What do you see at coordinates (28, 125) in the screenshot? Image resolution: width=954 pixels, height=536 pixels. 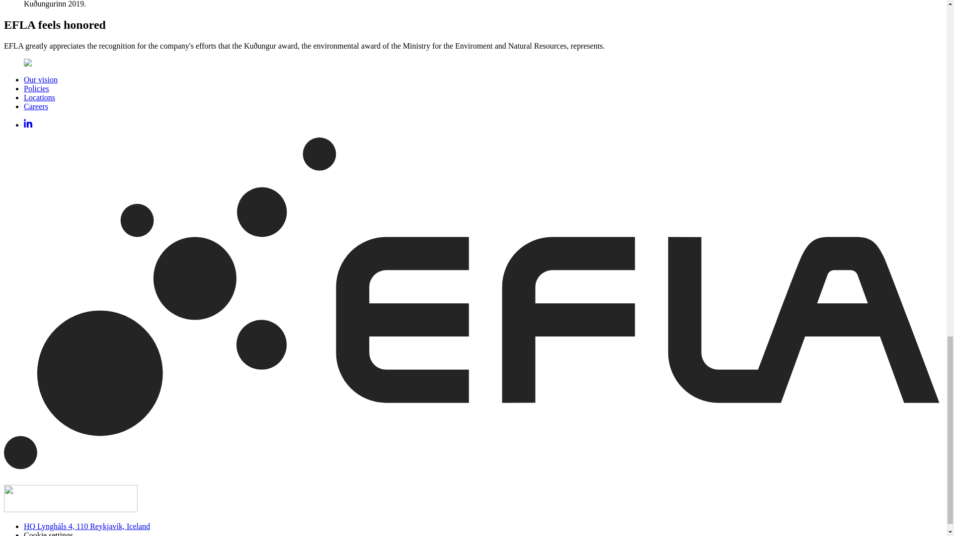 I see `linkedin` at bounding box center [28, 125].